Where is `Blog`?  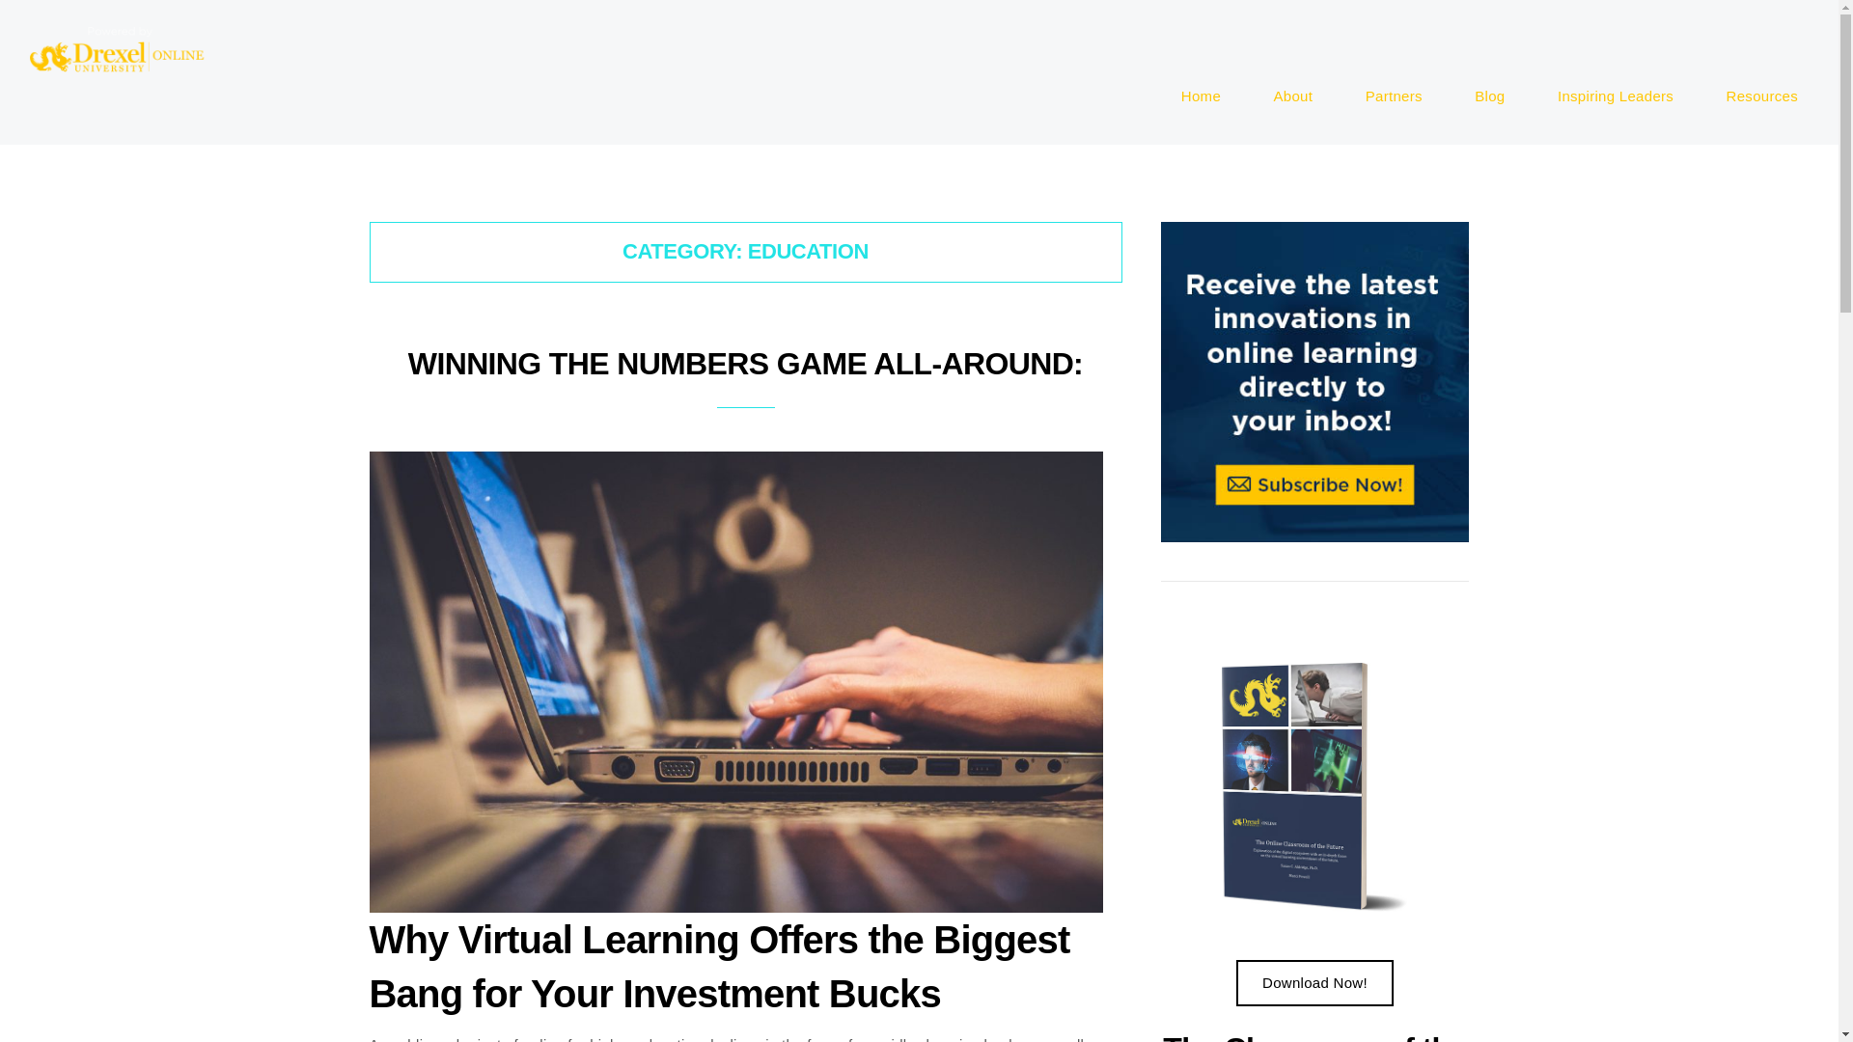
Blog is located at coordinates (1293, 96).